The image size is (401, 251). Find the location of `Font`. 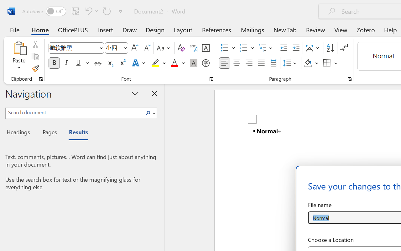

Font is located at coordinates (73, 48).